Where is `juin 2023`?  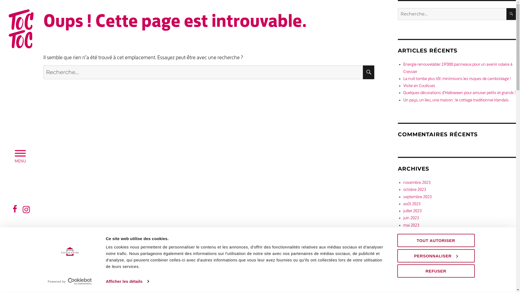
juin 2023 is located at coordinates (411, 218).